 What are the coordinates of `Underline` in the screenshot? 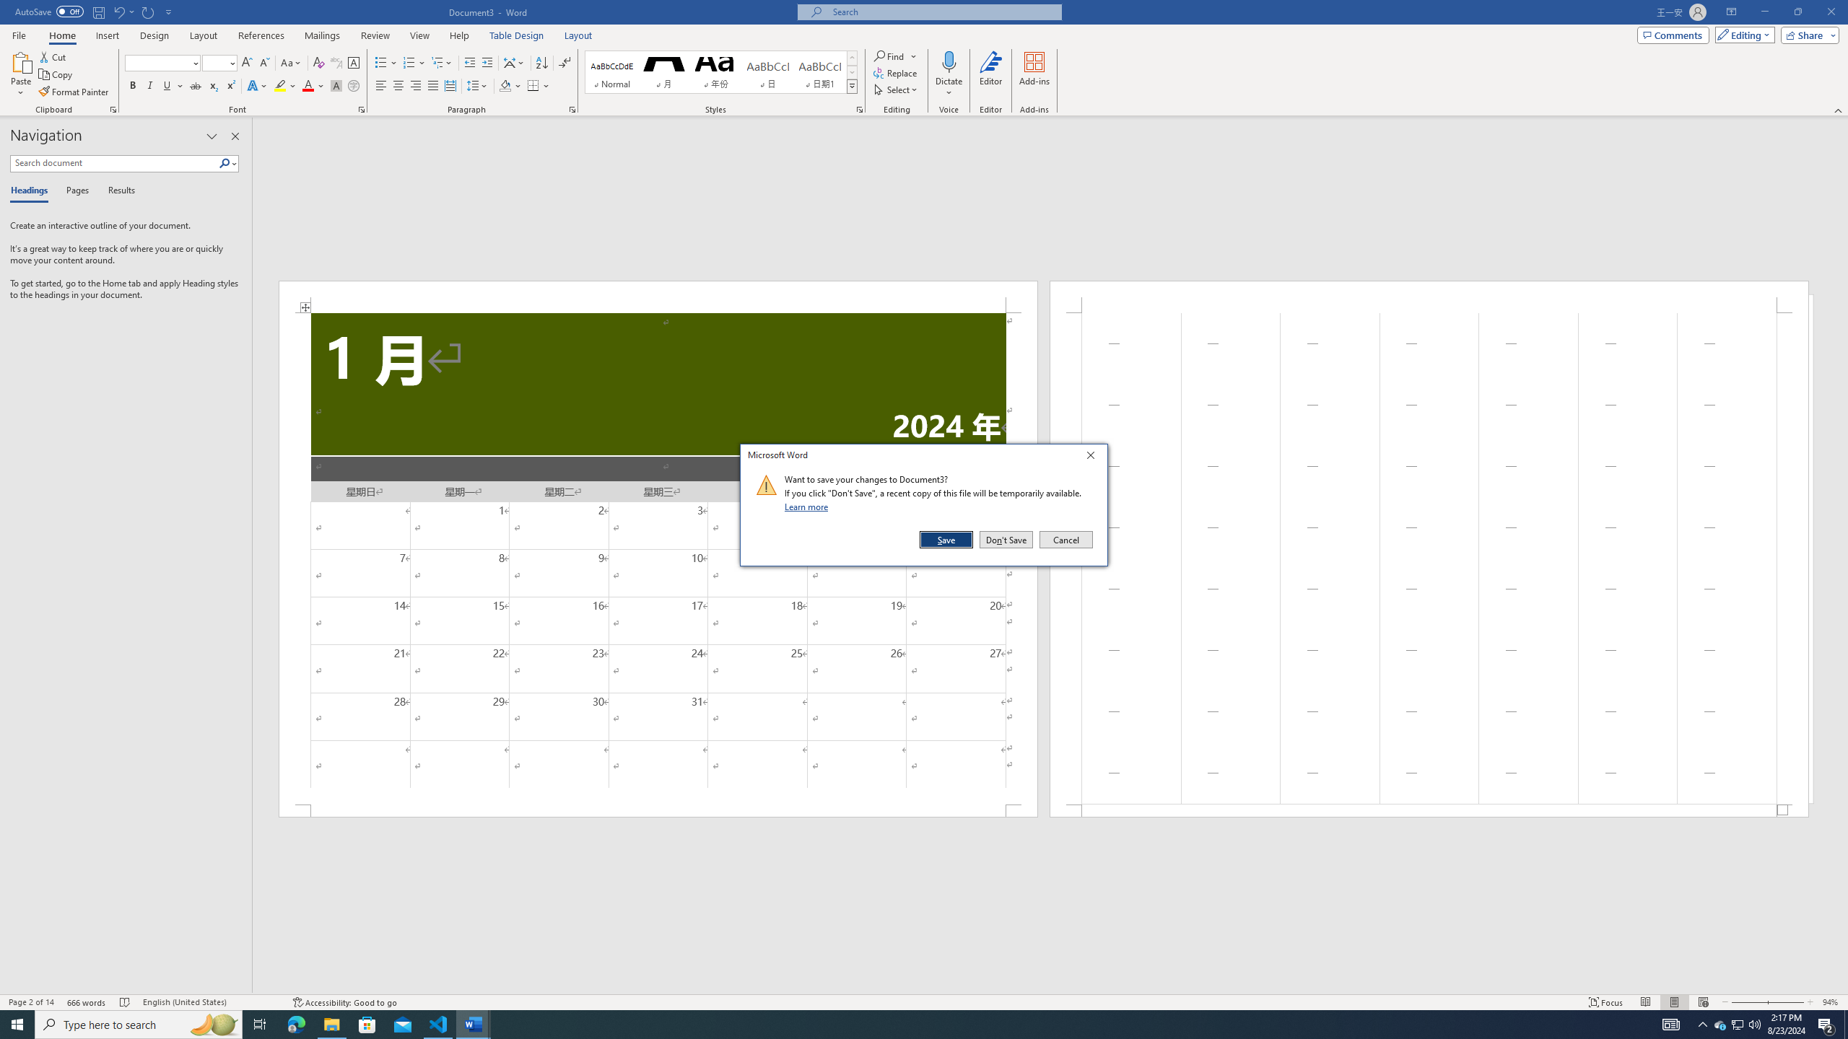 It's located at (173, 87).